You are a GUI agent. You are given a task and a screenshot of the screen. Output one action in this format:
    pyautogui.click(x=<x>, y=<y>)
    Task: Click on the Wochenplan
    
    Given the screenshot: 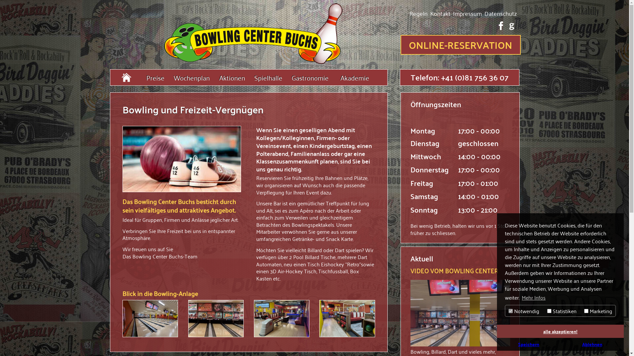 What is the action you would take?
    pyautogui.click(x=192, y=77)
    